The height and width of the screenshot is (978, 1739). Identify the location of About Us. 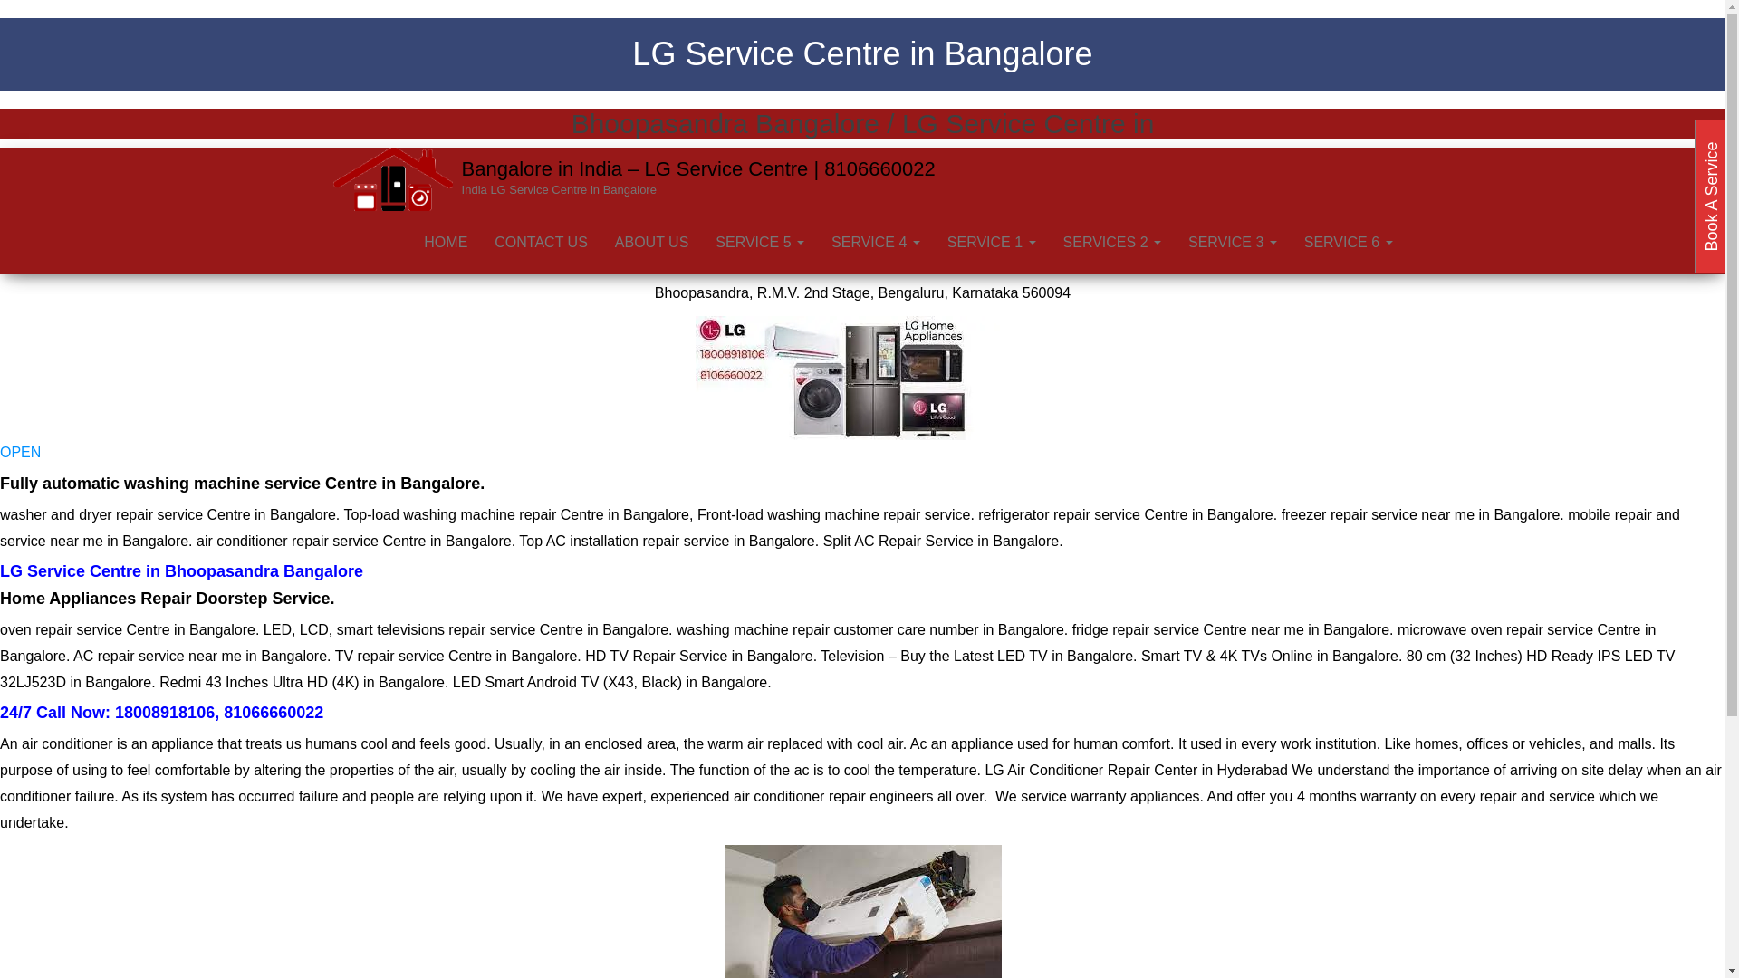
(652, 243).